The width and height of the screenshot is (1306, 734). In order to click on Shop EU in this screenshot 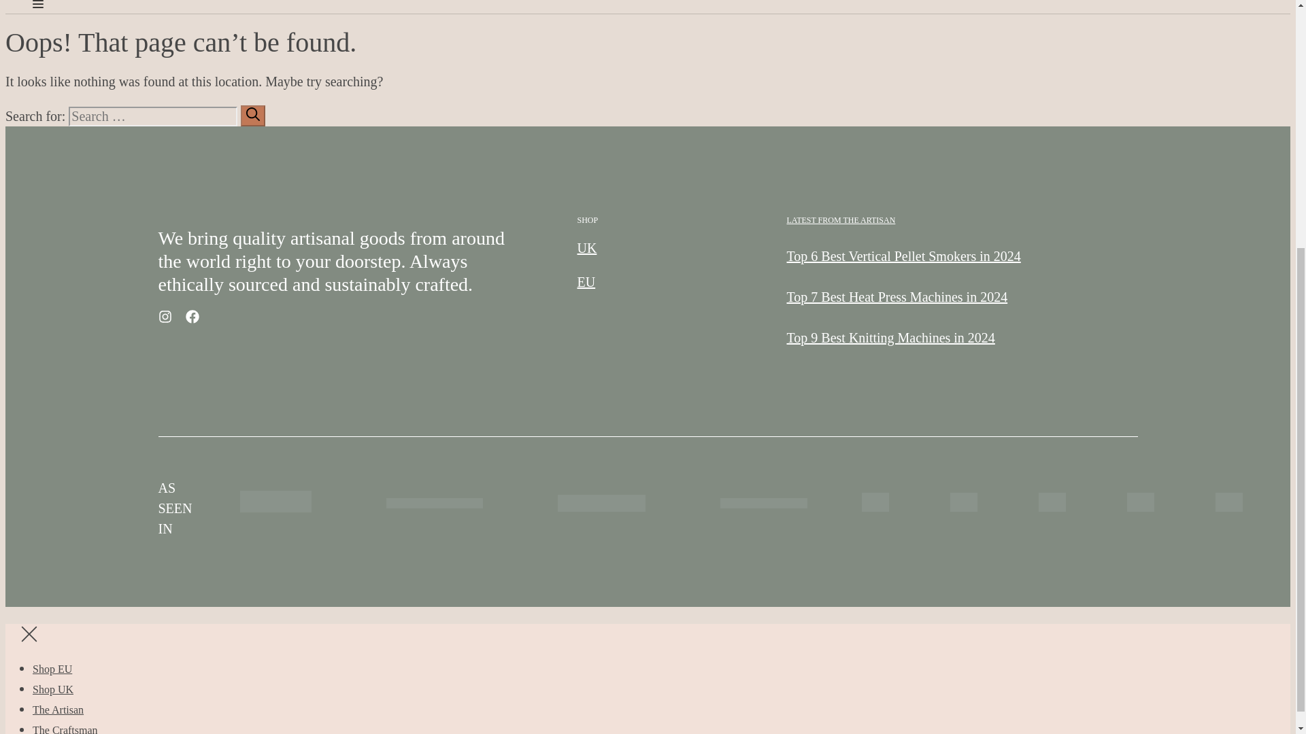, I will do `click(52, 669)`.